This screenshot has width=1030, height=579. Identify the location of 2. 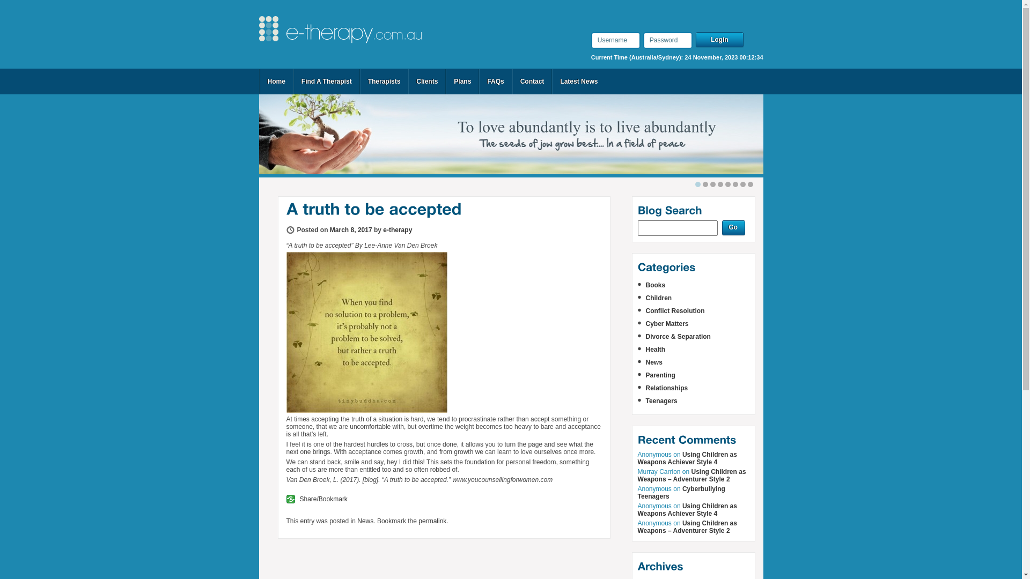
(713, 184).